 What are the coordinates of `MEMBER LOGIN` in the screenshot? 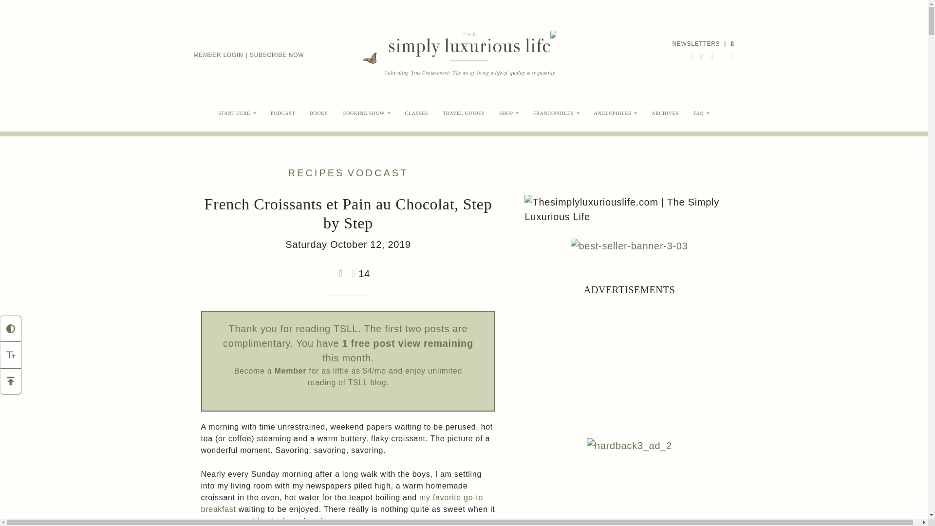 It's located at (218, 55).